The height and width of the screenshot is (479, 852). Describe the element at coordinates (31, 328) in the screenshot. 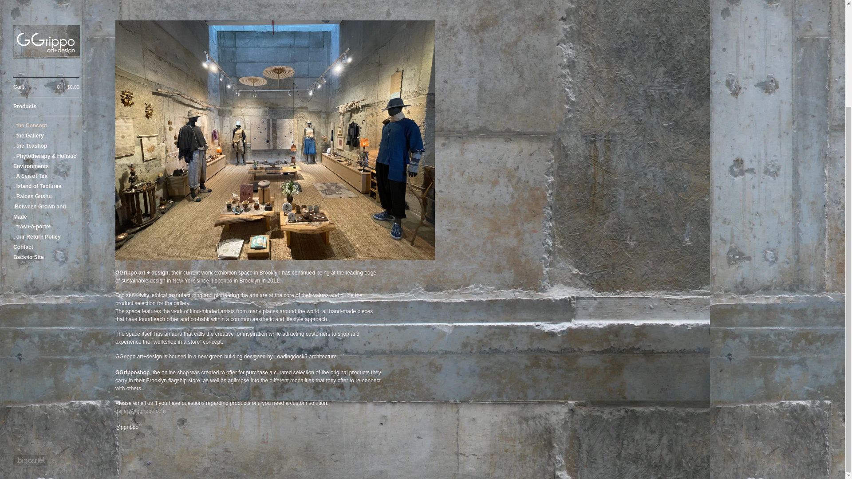

I see `Powered by Big Cartel` at that location.